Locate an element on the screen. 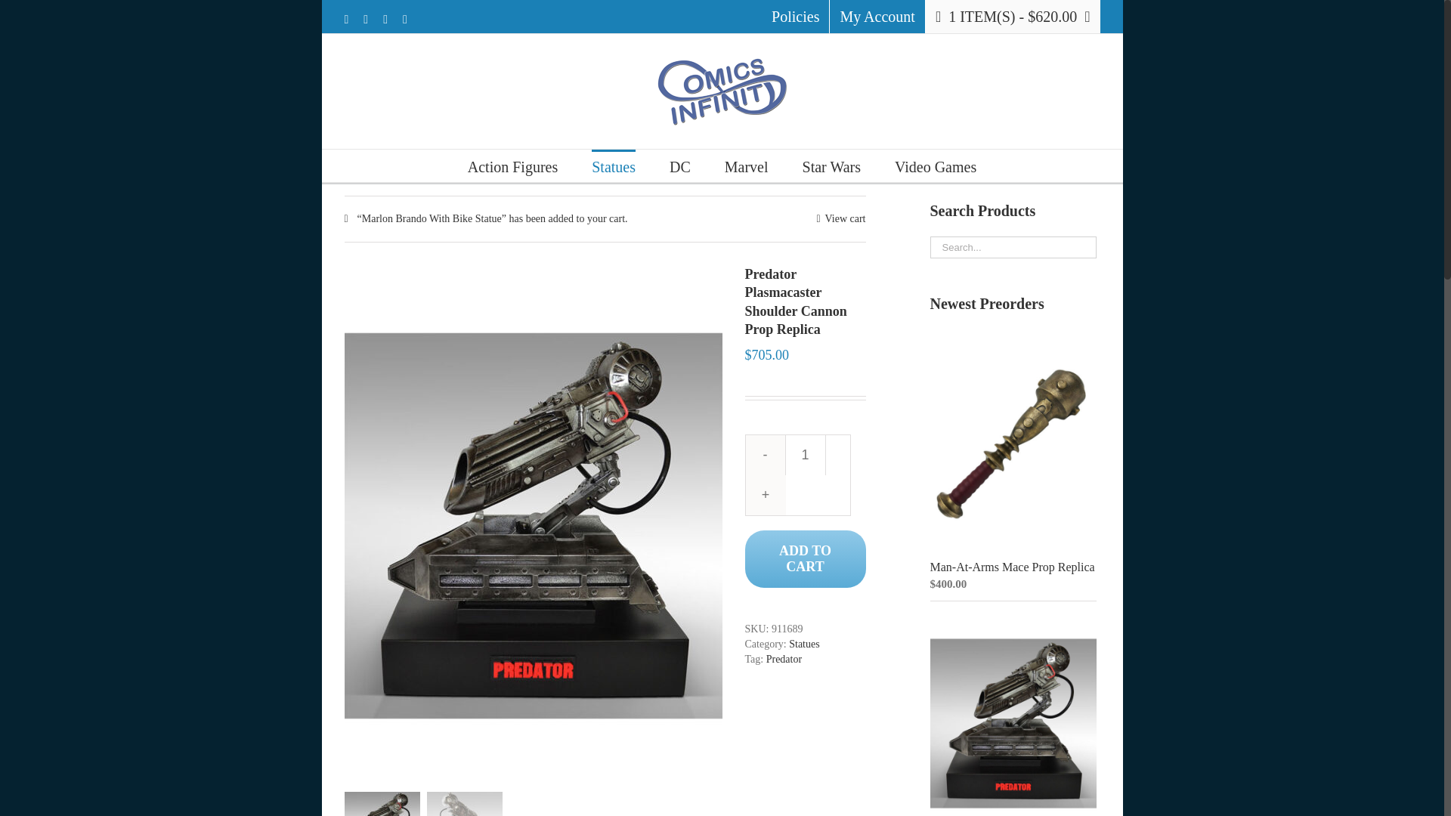 The height and width of the screenshot is (816, 1451). Action Figures is located at coordinates (512, 165).